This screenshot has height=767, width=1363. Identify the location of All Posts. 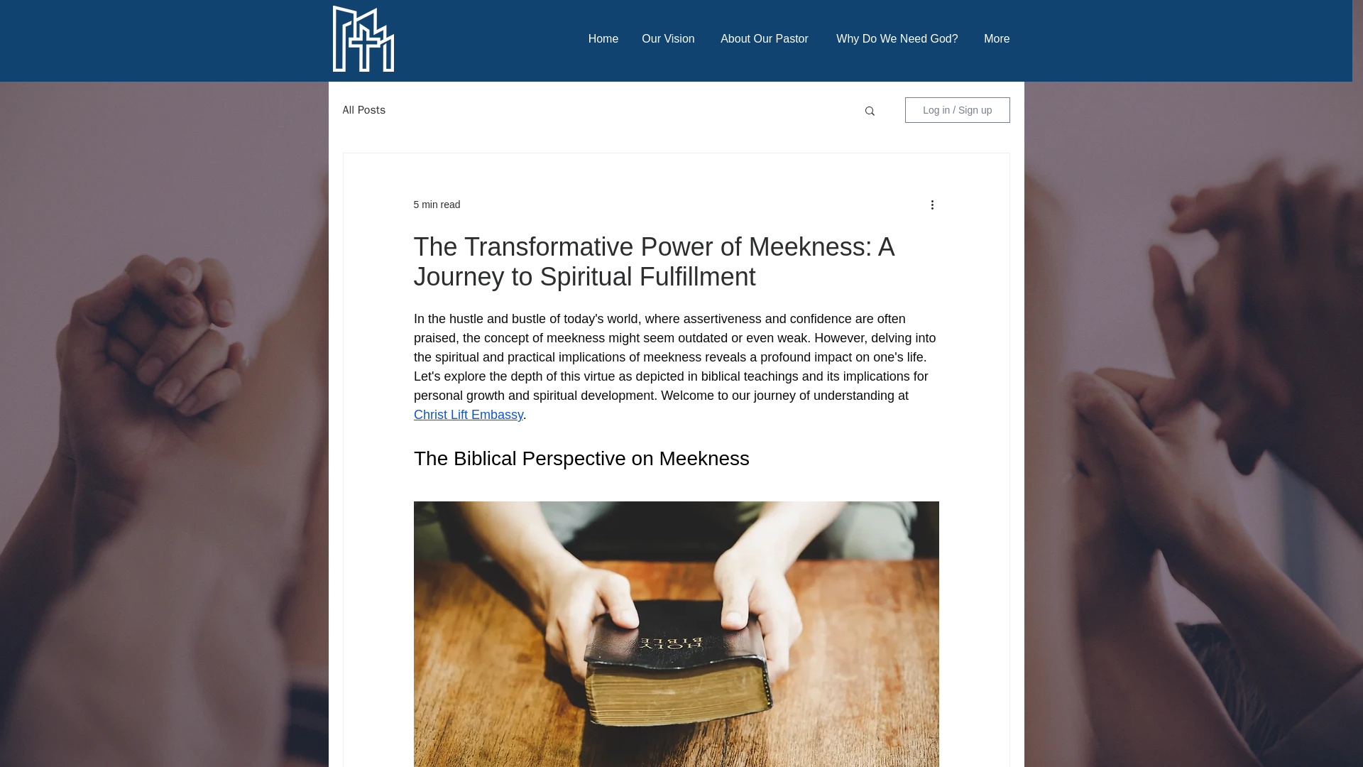
(363, 109).